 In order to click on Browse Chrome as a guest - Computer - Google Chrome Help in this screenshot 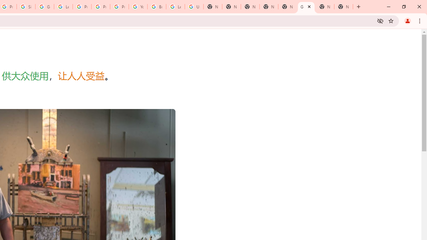, I will do `click(156, 7)`.